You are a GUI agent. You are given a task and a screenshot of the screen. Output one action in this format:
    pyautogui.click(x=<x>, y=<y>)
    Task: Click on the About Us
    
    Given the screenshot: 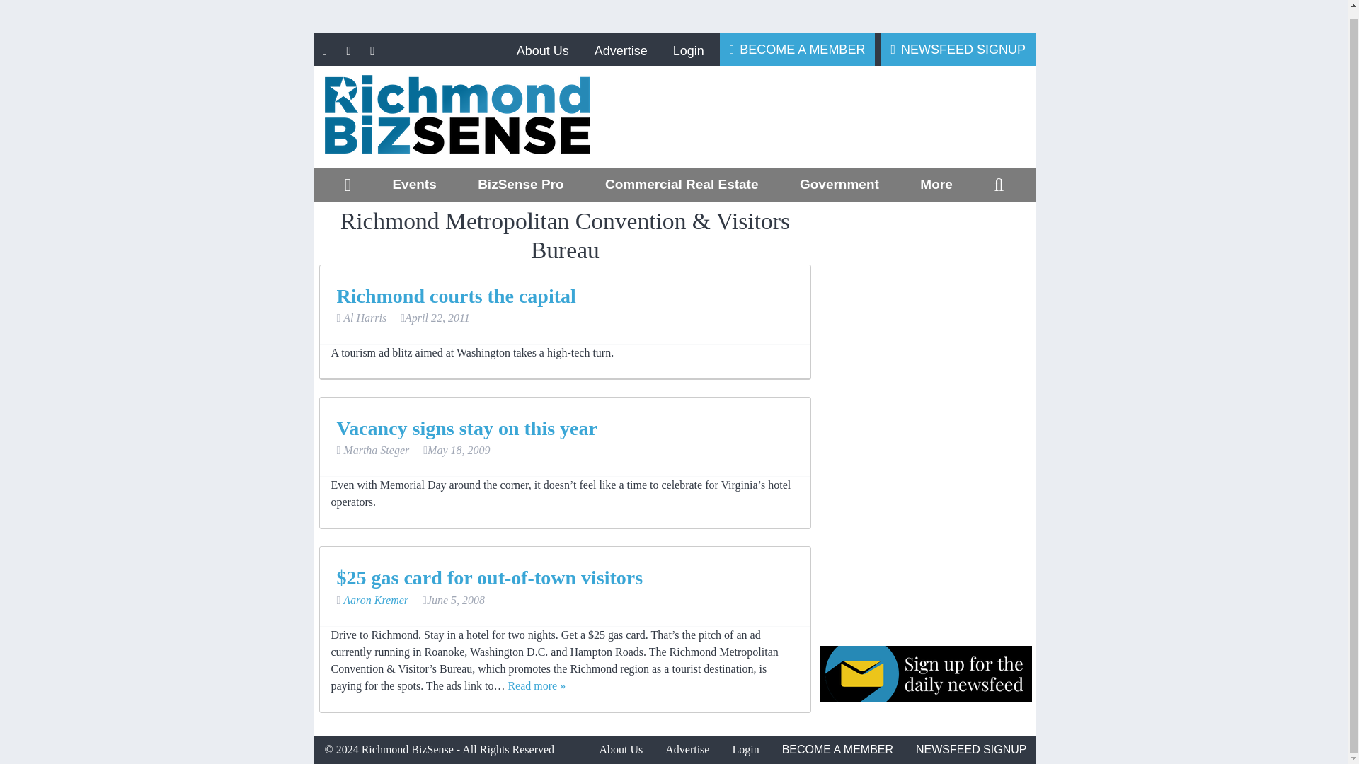 What is the action you would take?
    pyautogui.click(x=542, y=50)
    